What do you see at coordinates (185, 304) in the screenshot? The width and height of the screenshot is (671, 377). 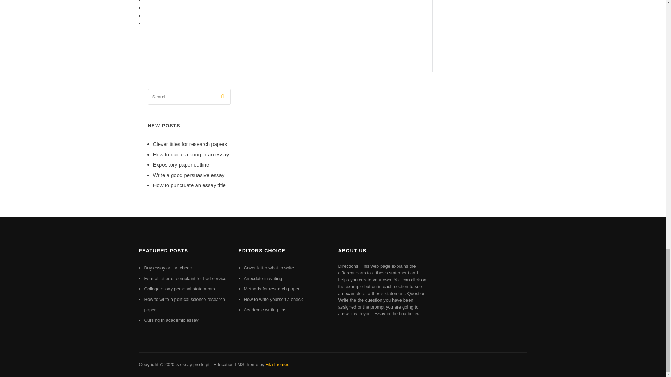 I see `How to write a political science research paper` at bounding box center [185, 304].